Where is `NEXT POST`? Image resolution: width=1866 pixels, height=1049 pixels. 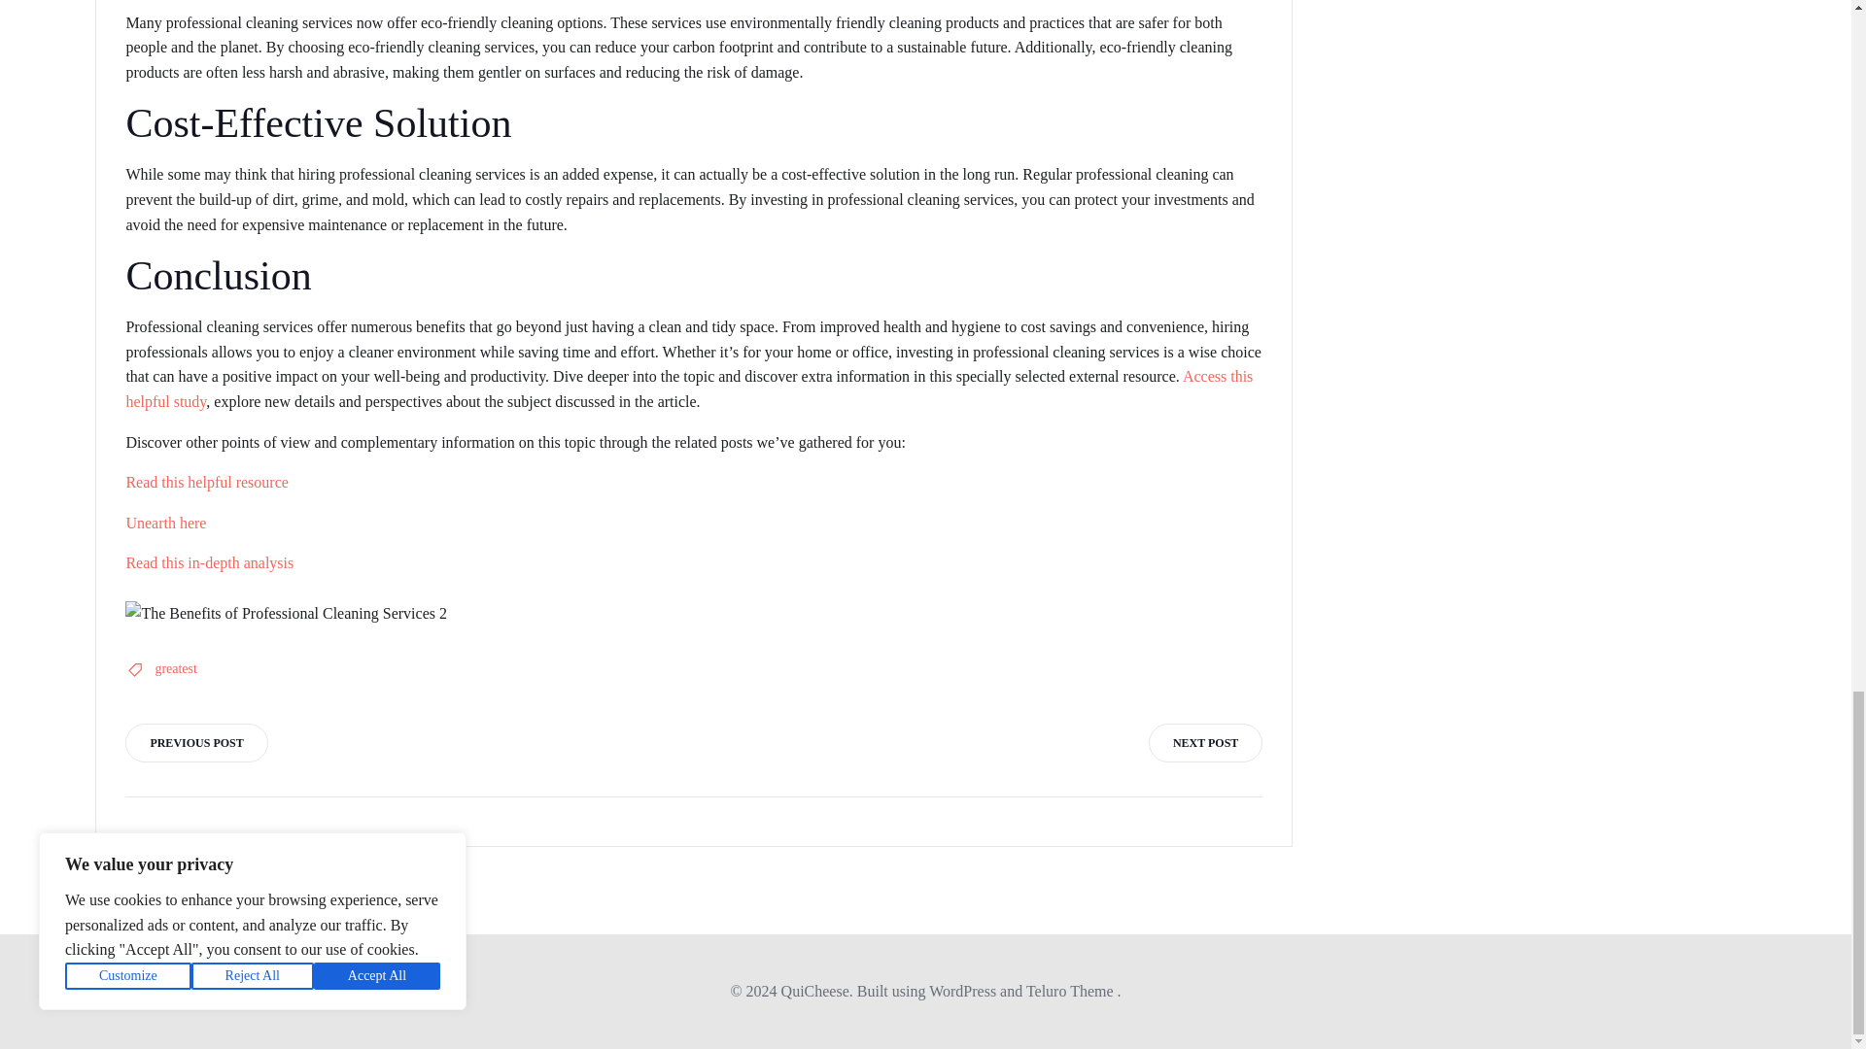 NEXT POST is located at coordinates (1205, 743).